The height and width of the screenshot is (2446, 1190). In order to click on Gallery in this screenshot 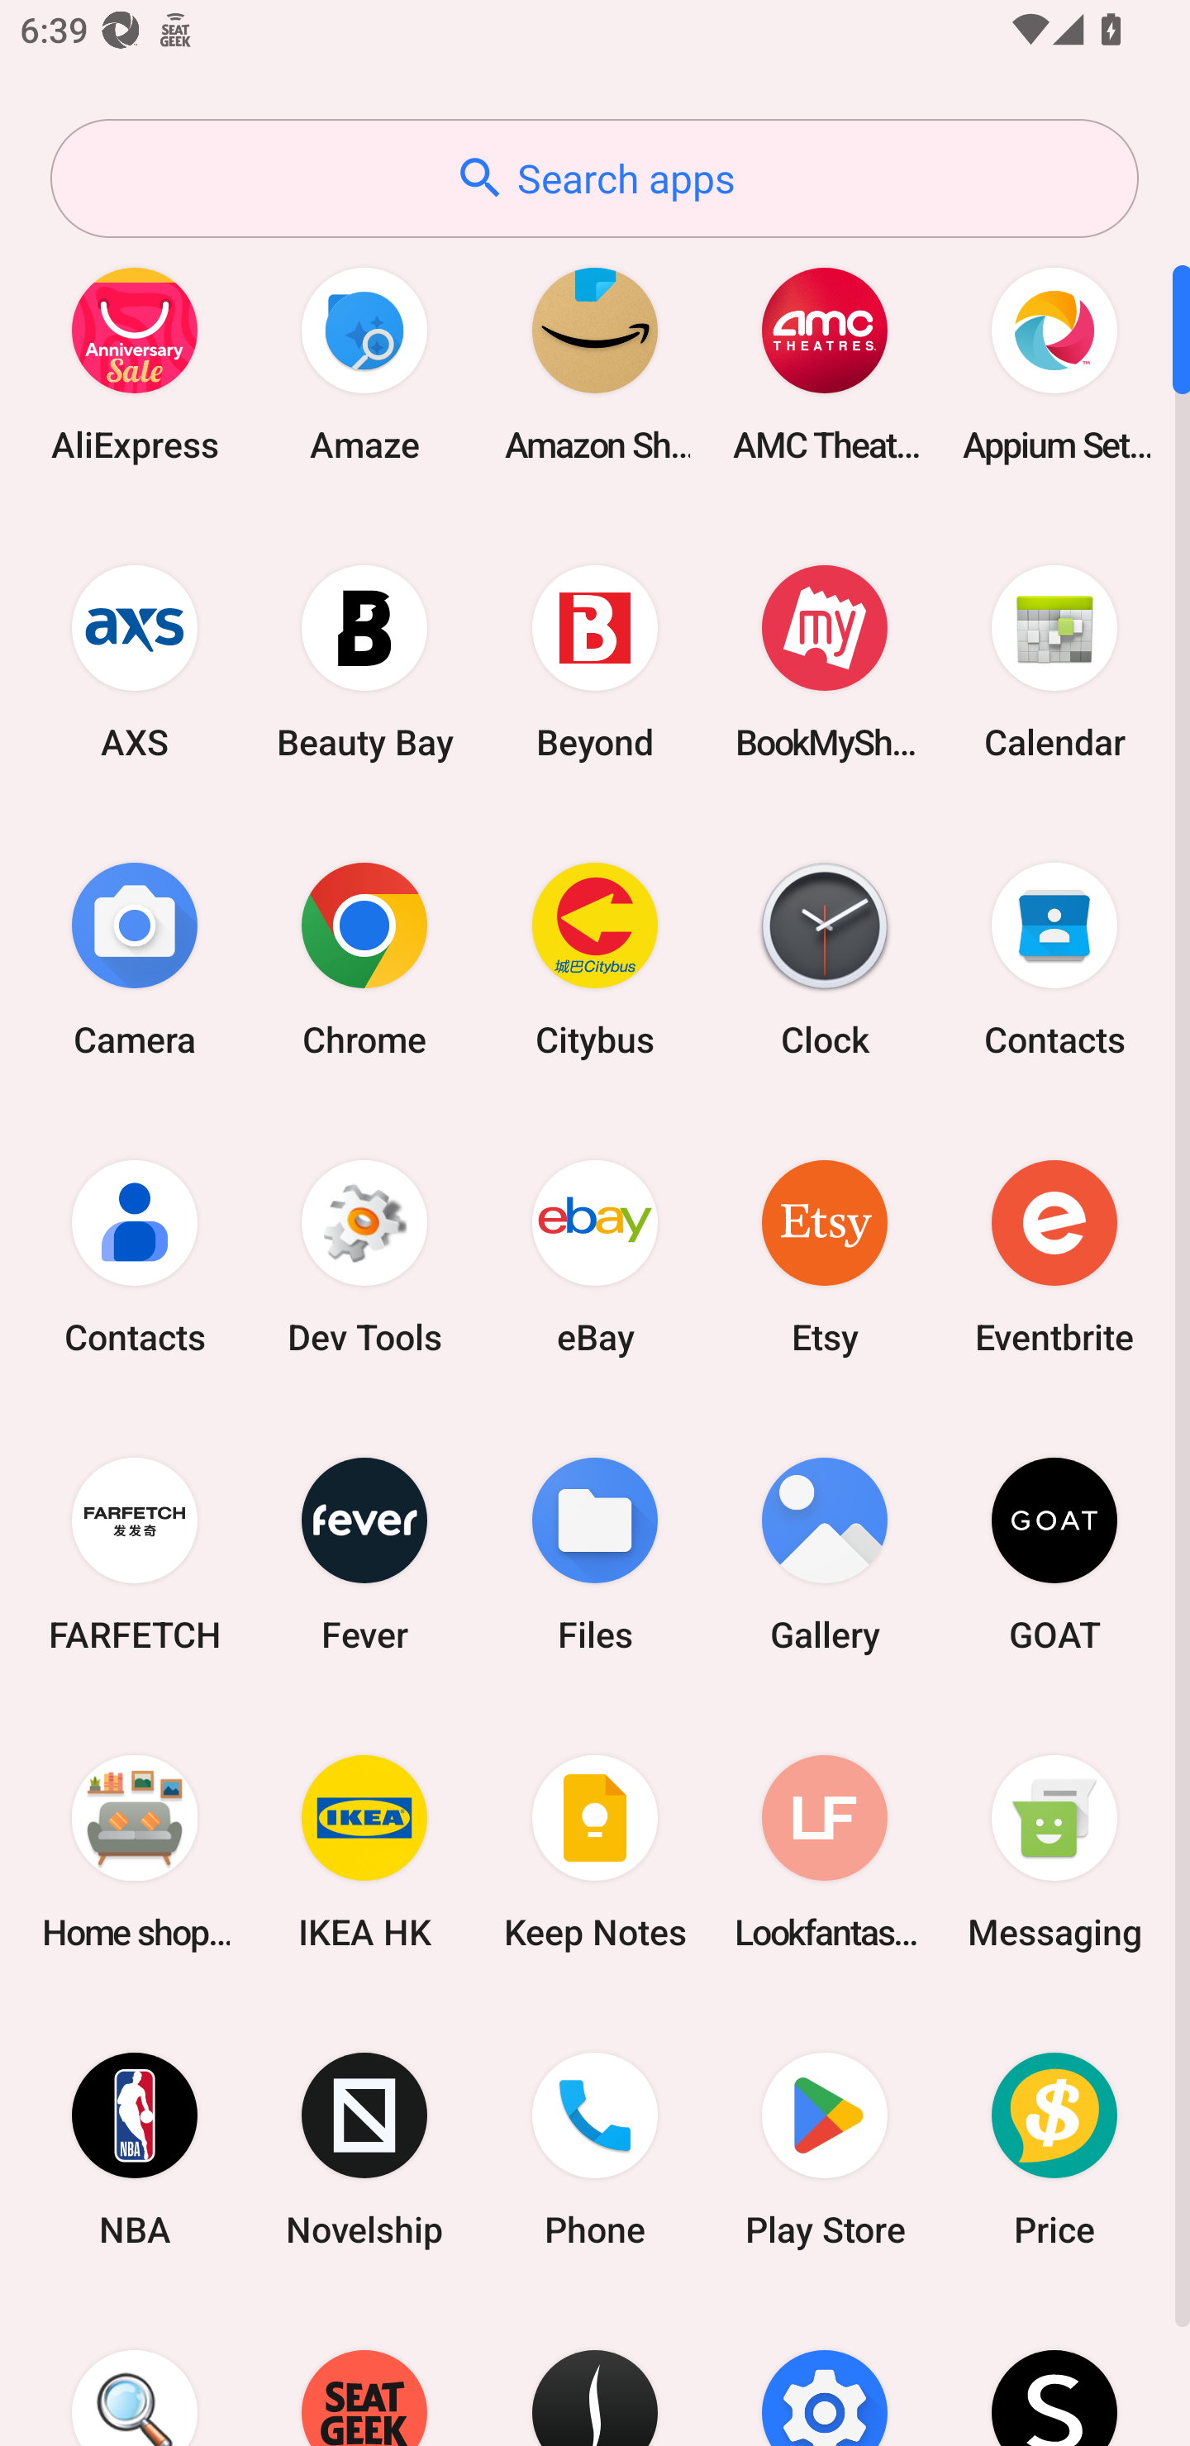, I will do `click(825, 1554)`.